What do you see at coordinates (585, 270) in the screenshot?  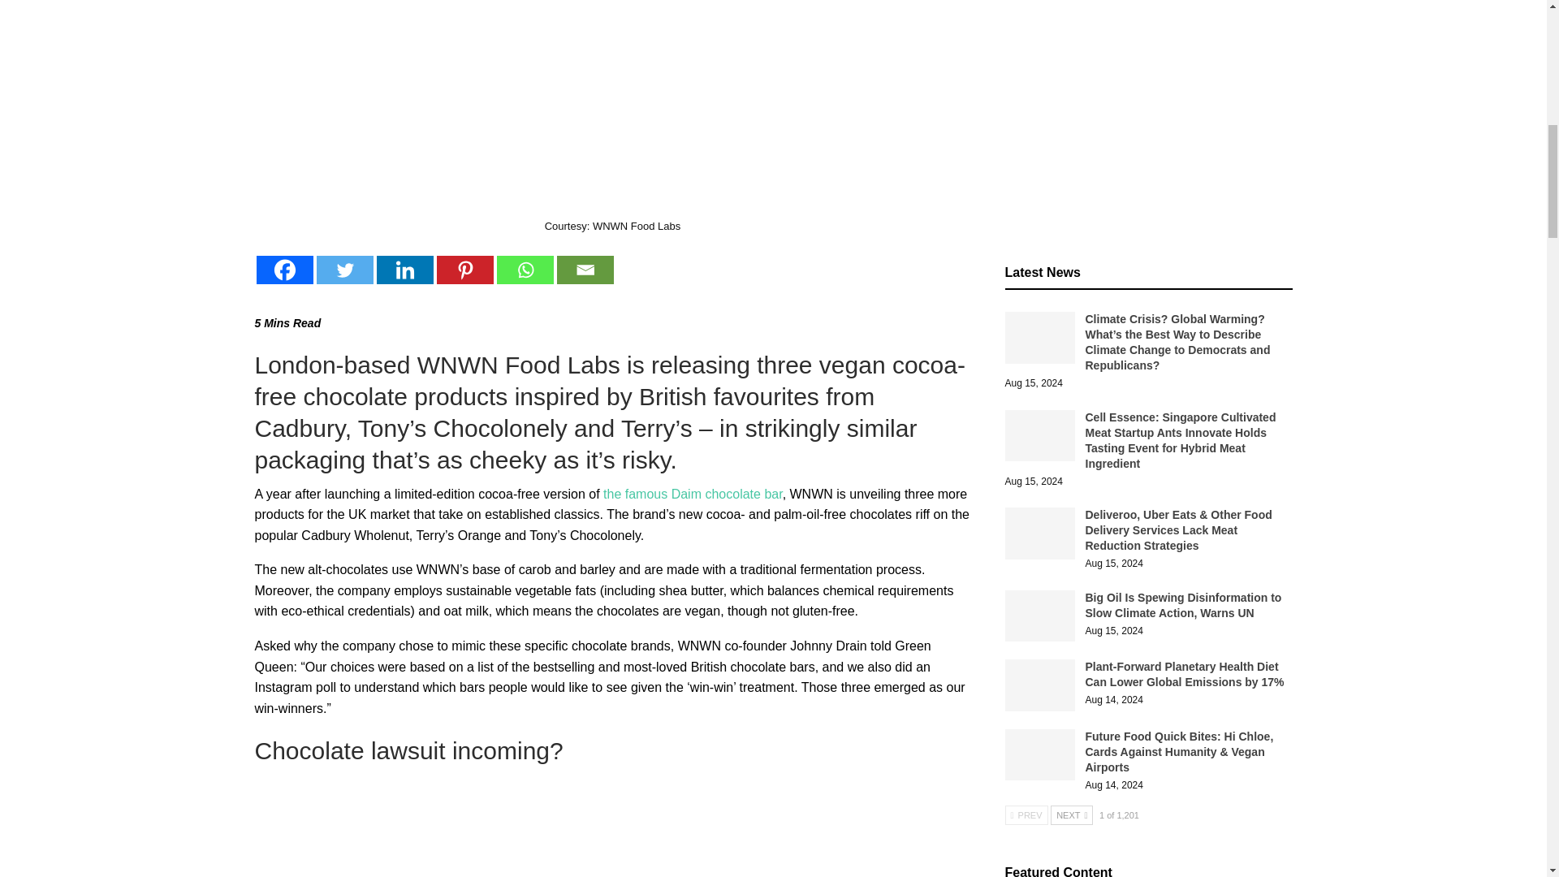 I see `Email` at bounding box center [585, 270].